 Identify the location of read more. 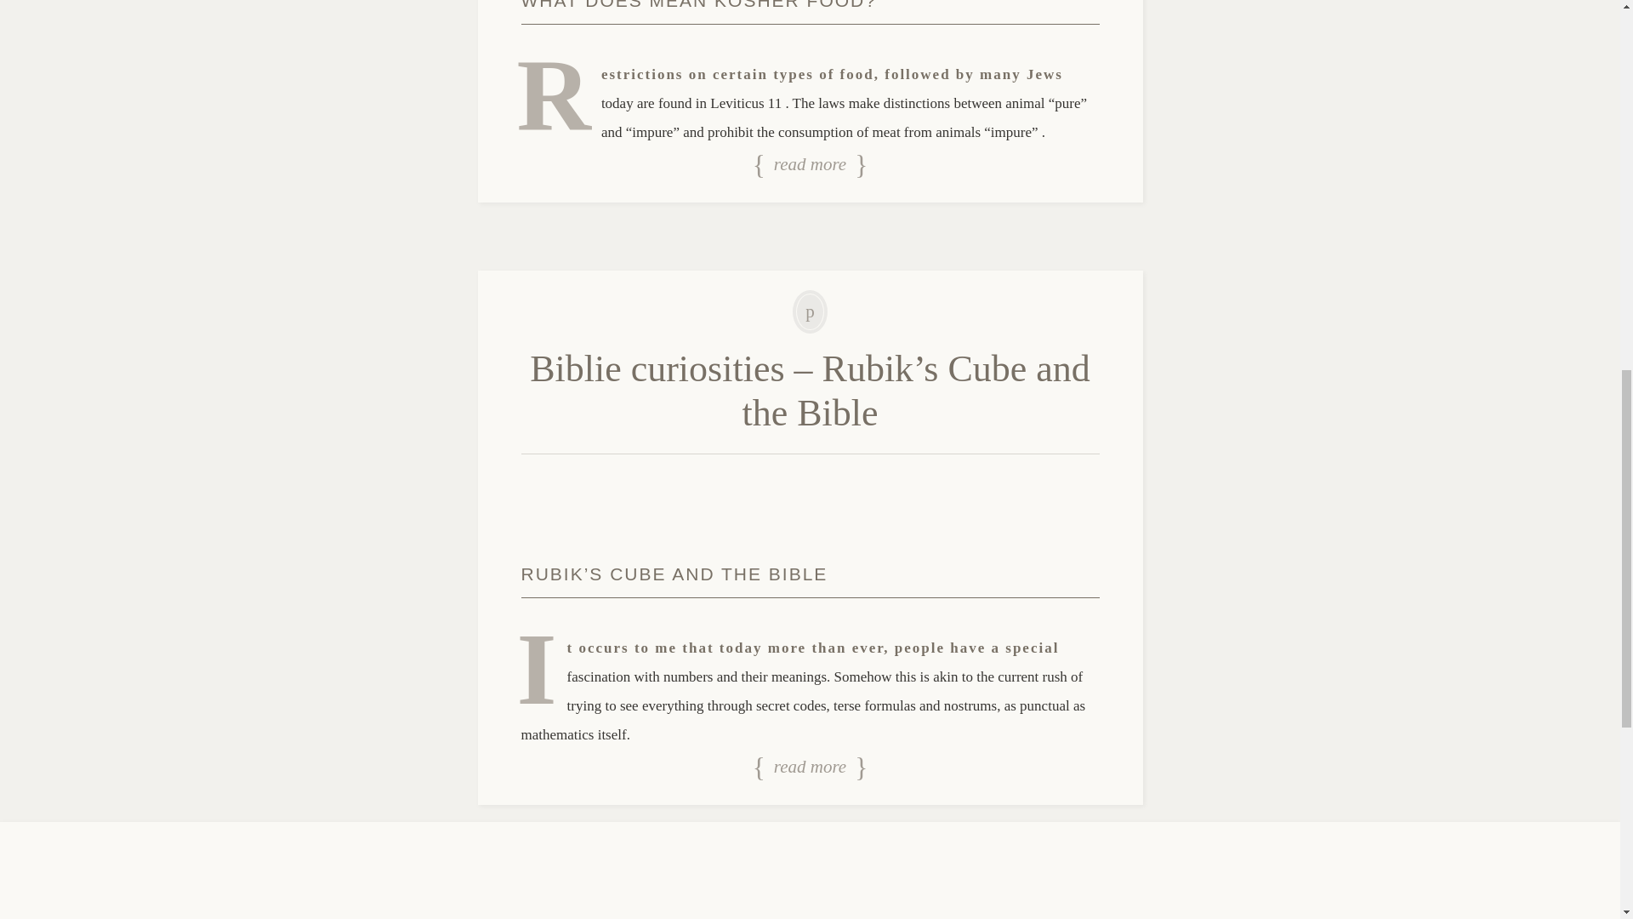
(810, 768).